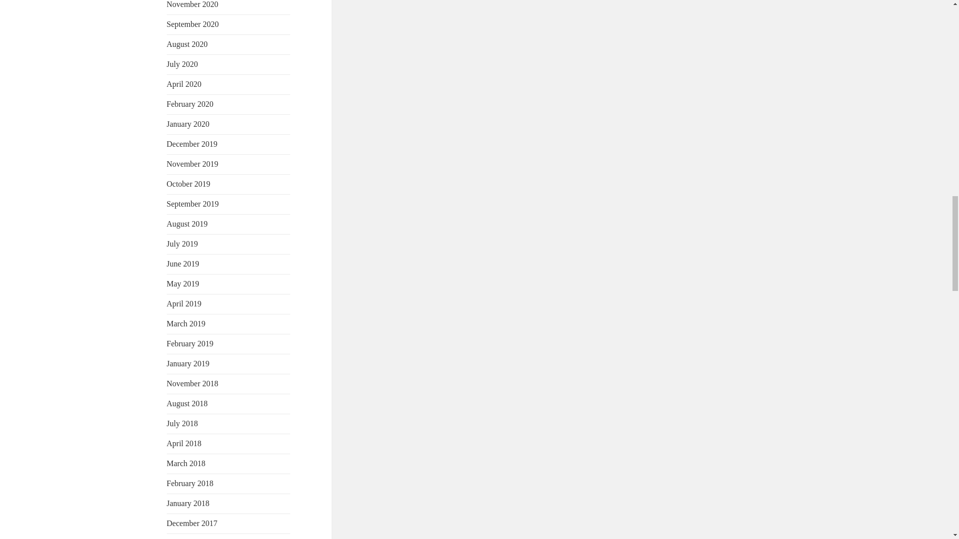 The width and height of the screenshot is (959, 539). Describe the element at coordinates (183, 283) in the screenshot. I see `May 2019` at that location.